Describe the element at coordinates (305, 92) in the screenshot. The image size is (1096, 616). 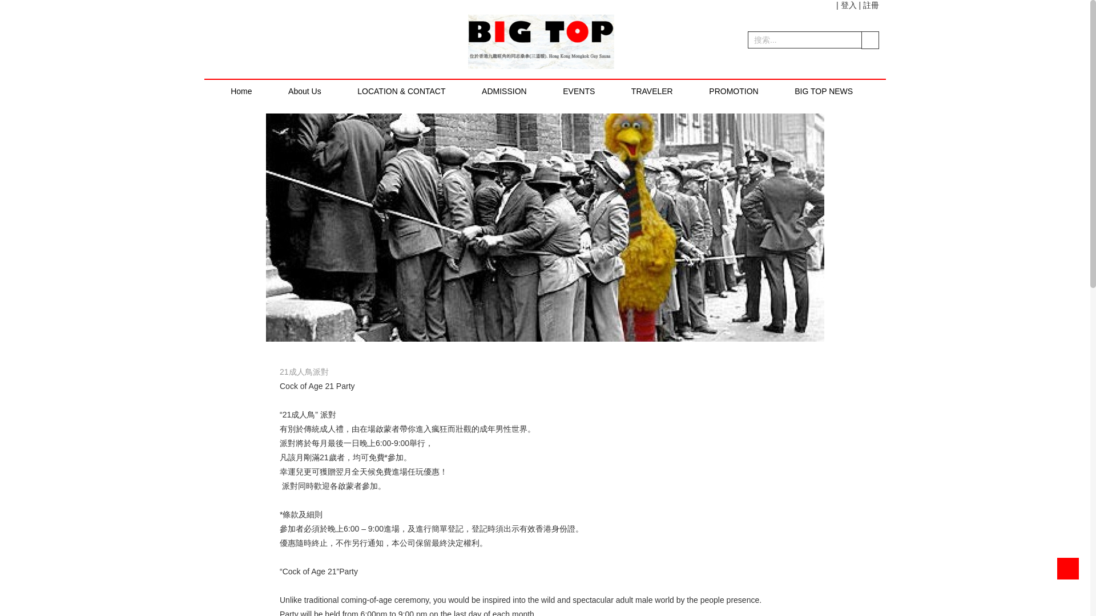
I see `About Us` at that location.